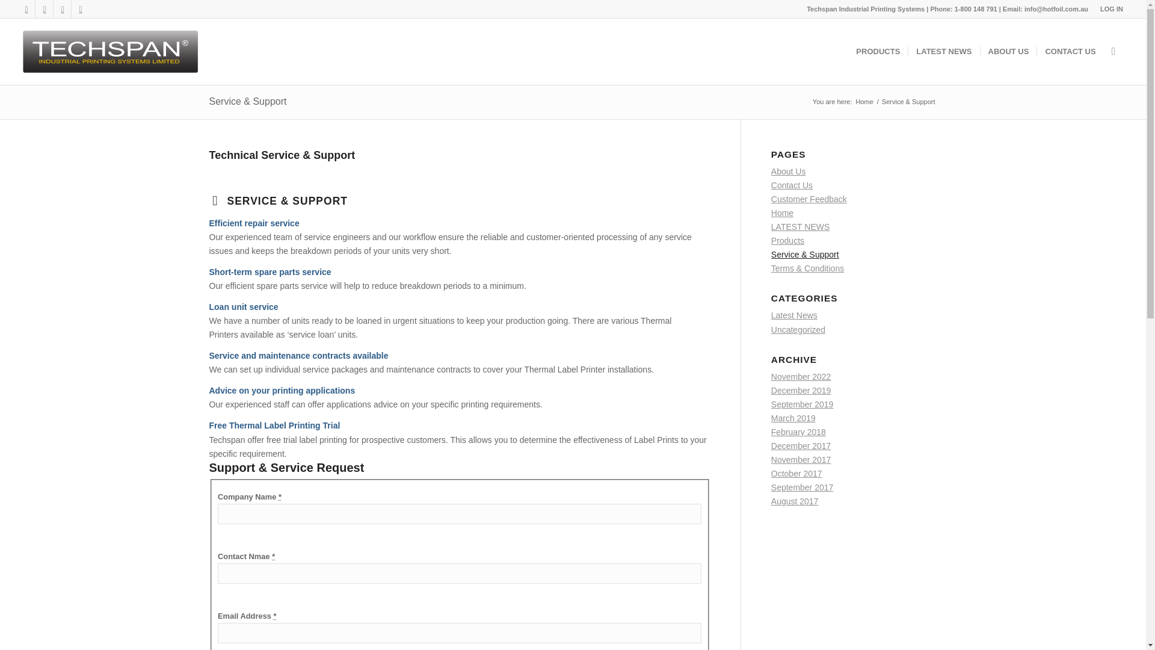 Image resolution: width=1155 pixels, height=650 pixels. I want to click on Products, so click(787, 241).